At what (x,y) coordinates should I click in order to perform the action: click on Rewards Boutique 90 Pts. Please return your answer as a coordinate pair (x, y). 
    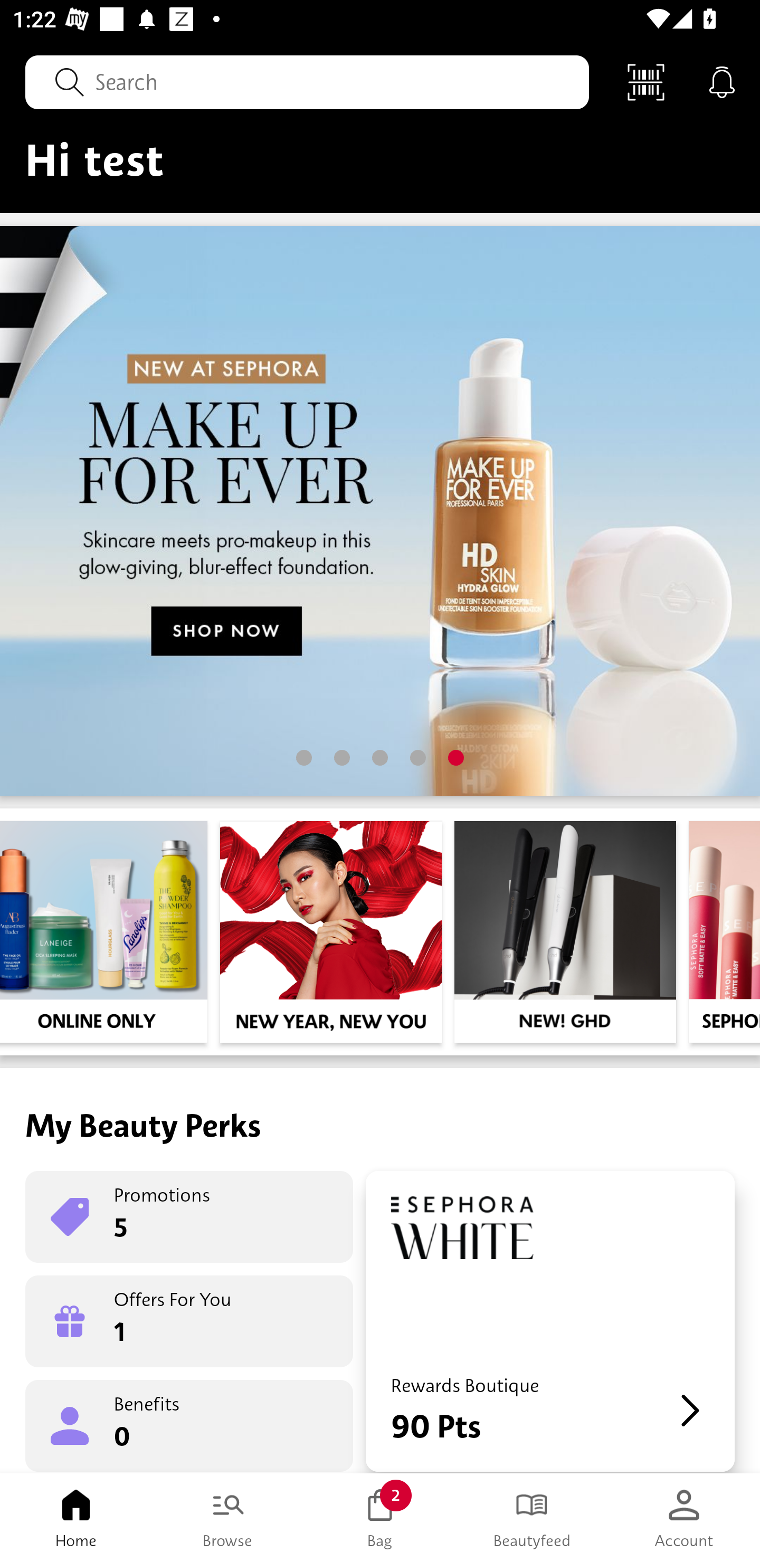
    Looking at the image, I should click on (550, 1321).